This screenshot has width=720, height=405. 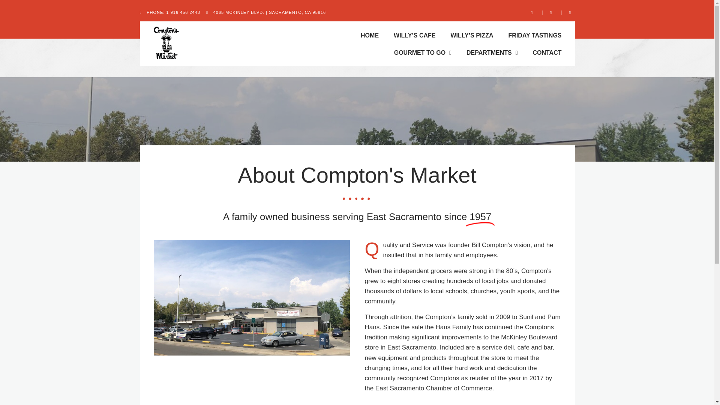 What do you see at coordinates (169, 13) in the screenshot?
I see `PHONE: 1 916 456 2443` at bounding box center [169, 13].